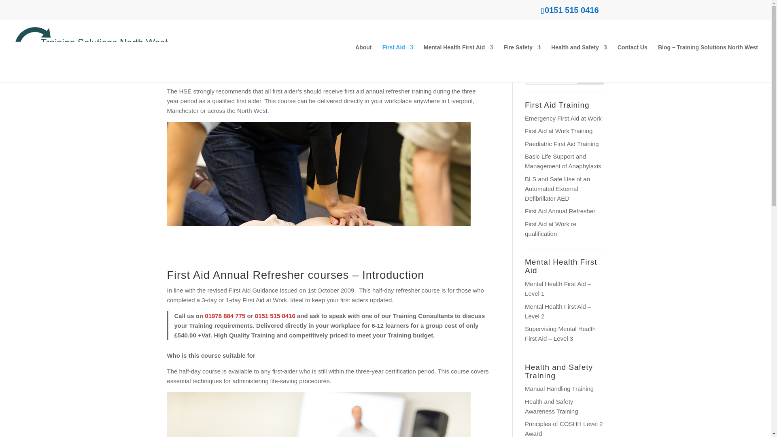 The width and height of the screenshot is (777, 437). What do you see at coordinates (557, 189) in the screenshot?
I see `BLS and Safe Use of an Automated External Defibrillator AED` at bounding box center [557, 189].